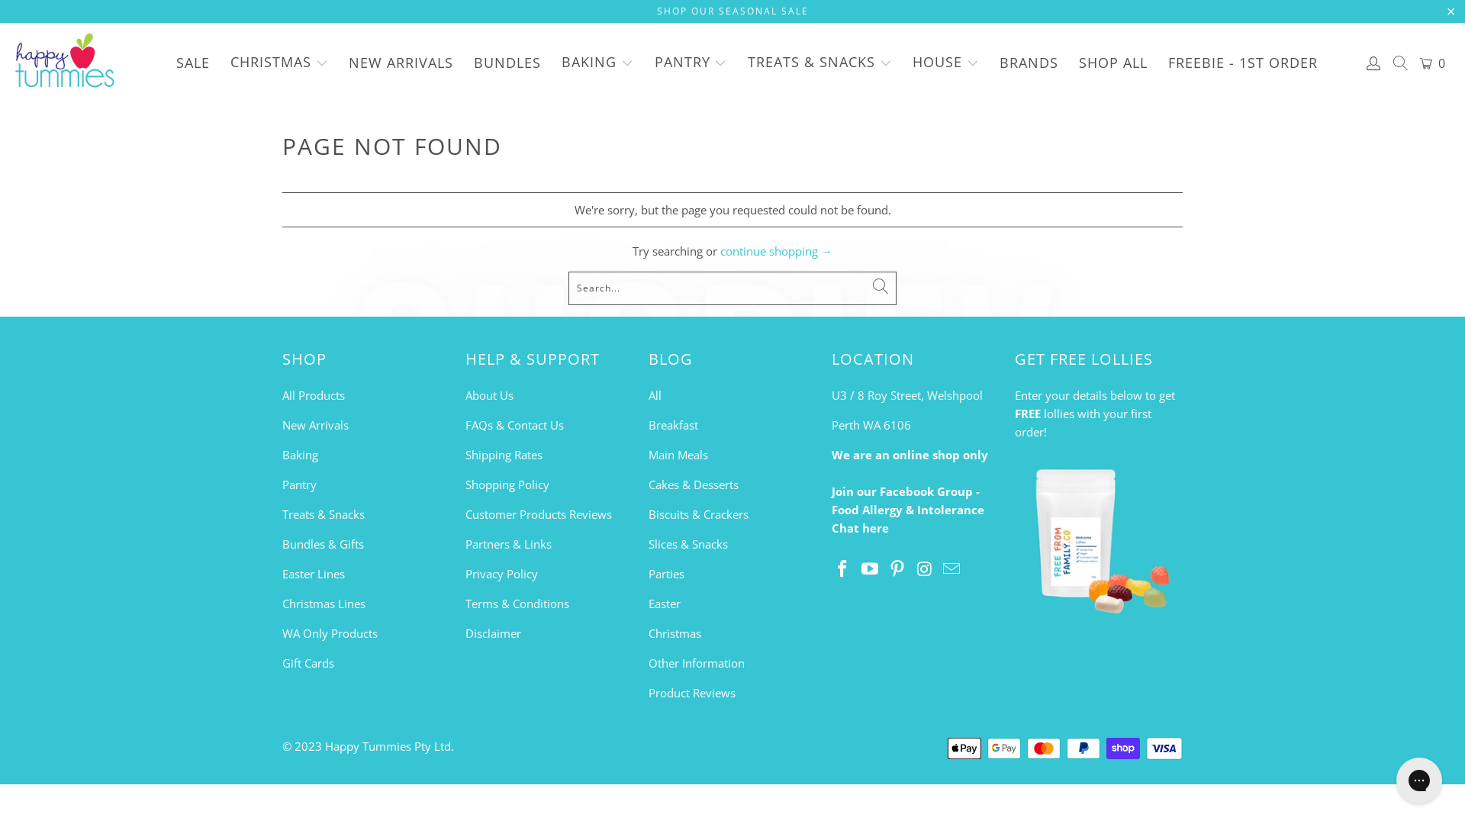  What do you see at coordinates (925, 569) in the screenshot?
I see `Happy Tummies Pty Ltd on Instagram` at bounding box center [925, 569].